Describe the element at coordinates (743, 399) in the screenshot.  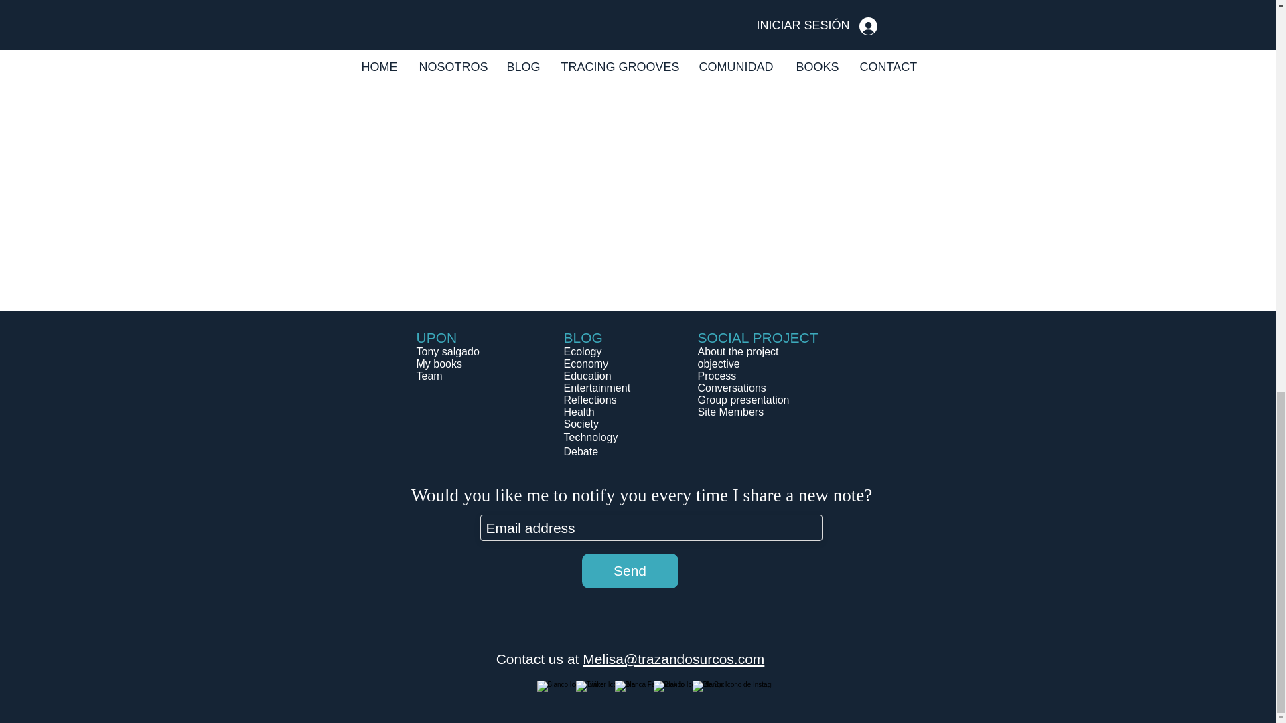
I see `Group presentation` at that location.